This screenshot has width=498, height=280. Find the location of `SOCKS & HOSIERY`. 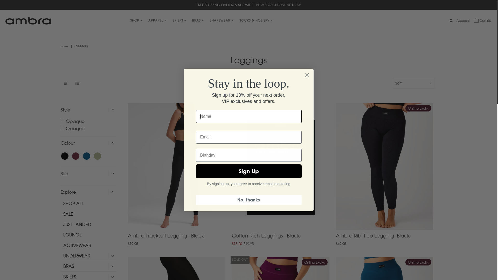

SOCKS & HOSIERY is located at coordinates (254, 20).